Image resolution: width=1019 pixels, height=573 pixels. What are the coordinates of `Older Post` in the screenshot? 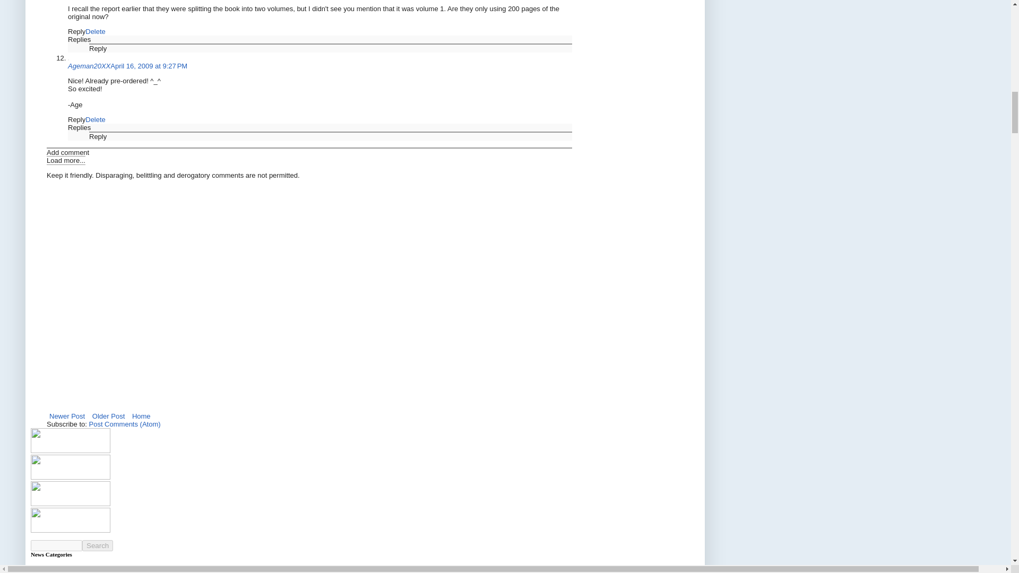 It's located at (108, 416).